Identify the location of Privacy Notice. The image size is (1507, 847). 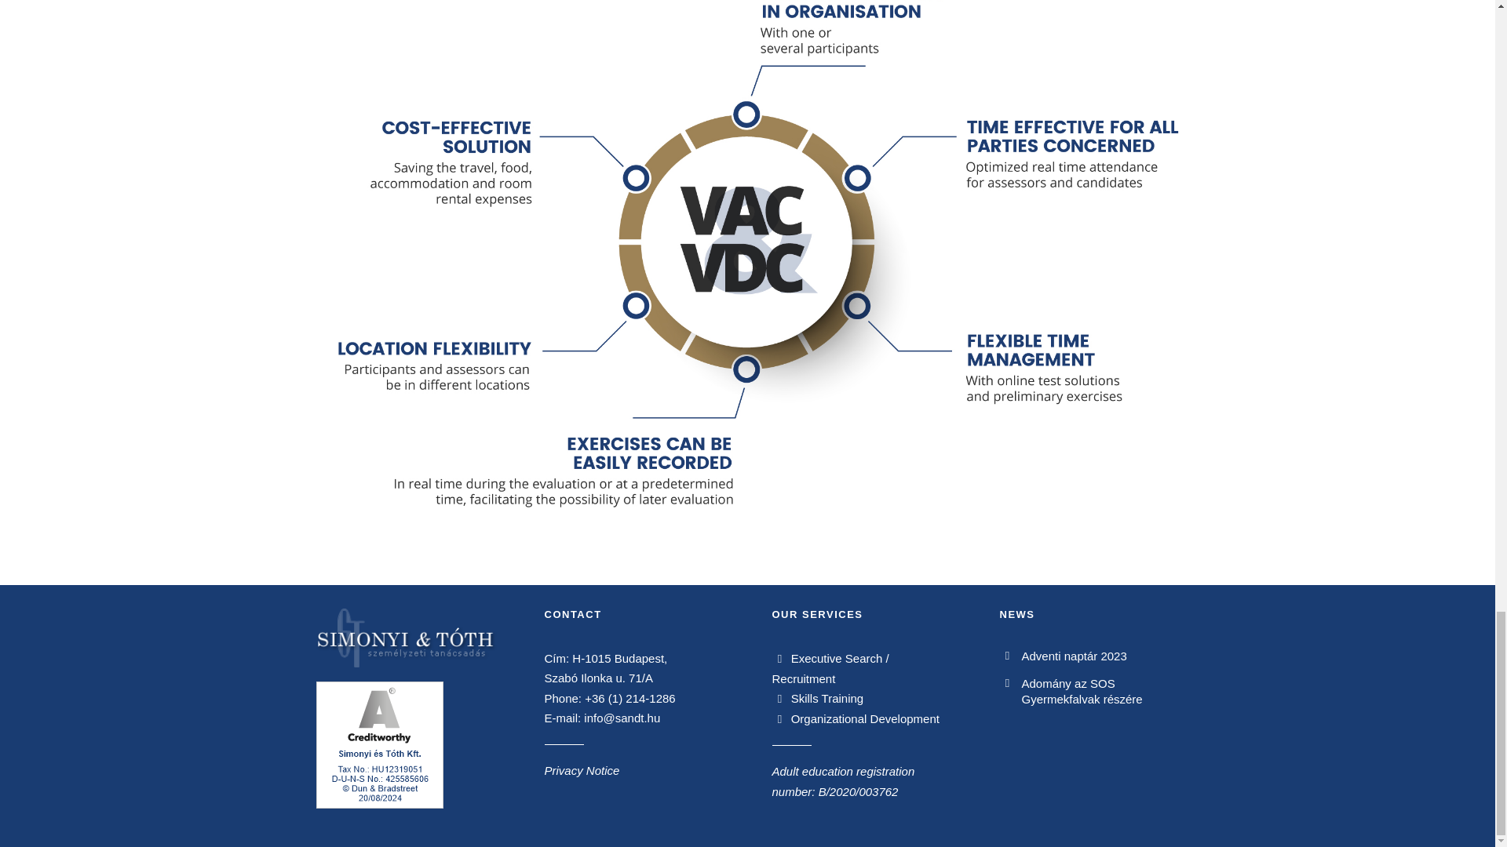
(582, 770).